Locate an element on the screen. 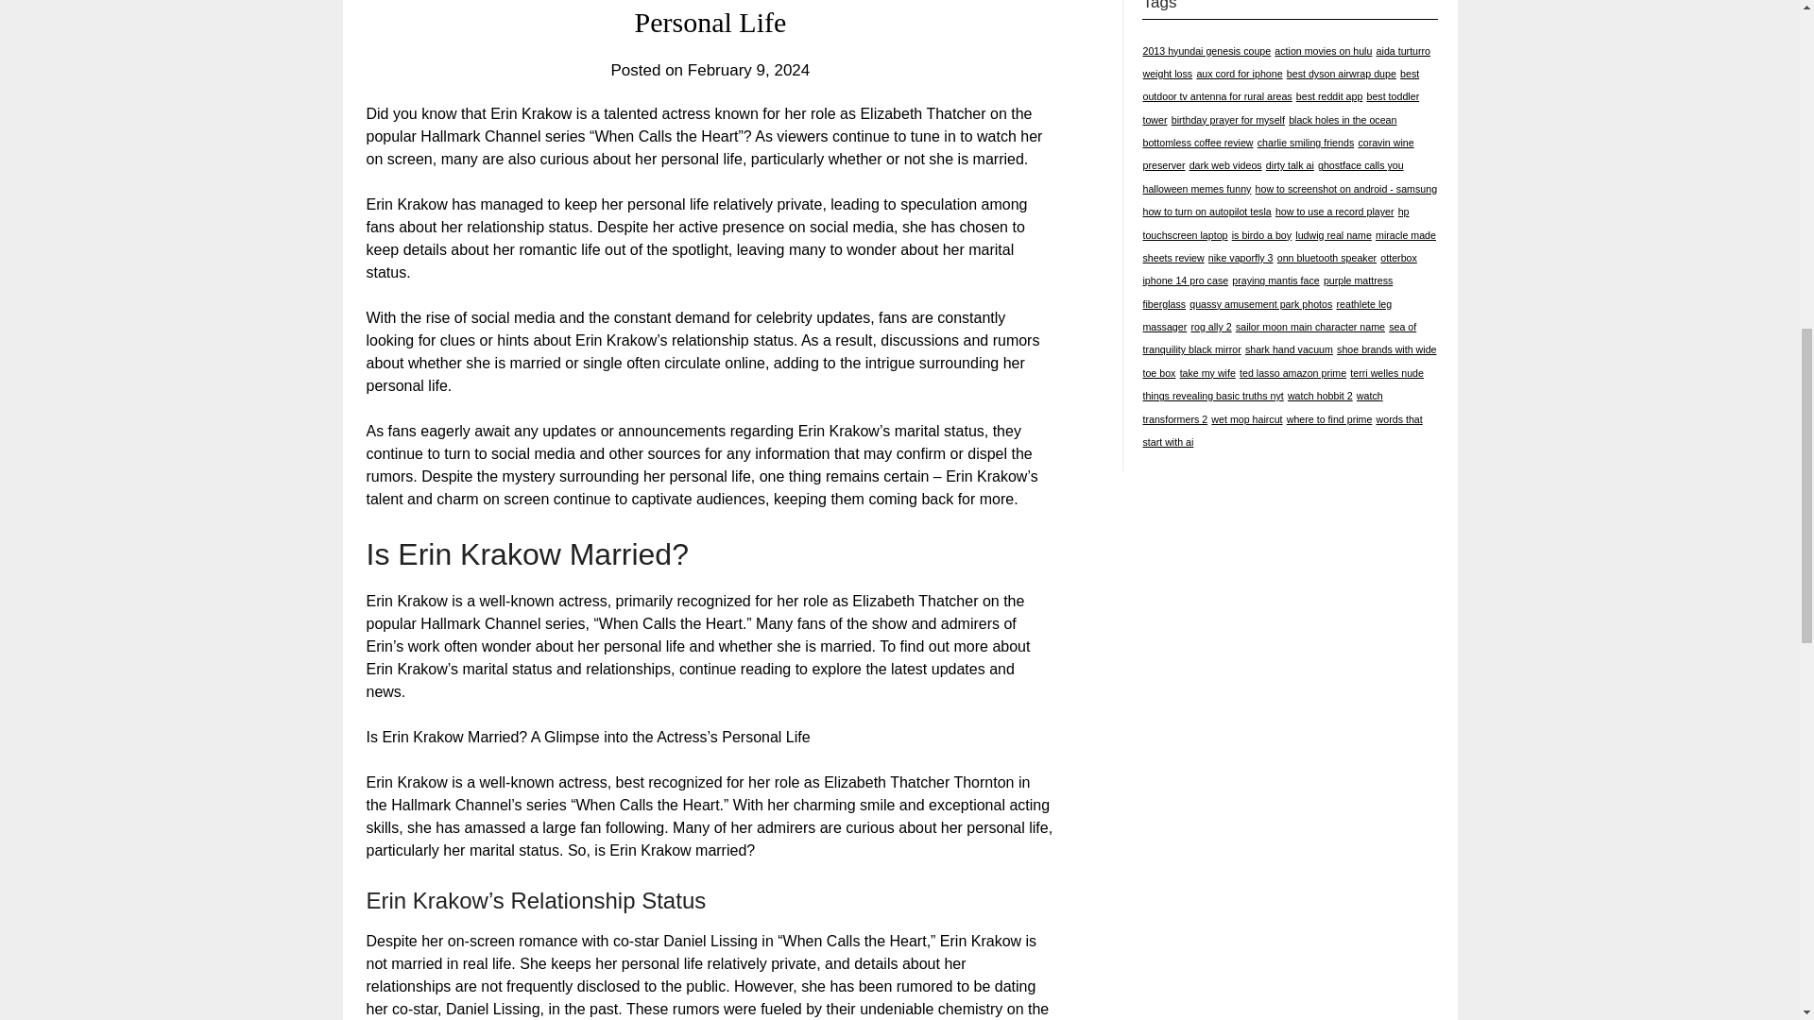 The image size is (1814, 1020). halloween memes funny is located at coordinates (1196, 189).